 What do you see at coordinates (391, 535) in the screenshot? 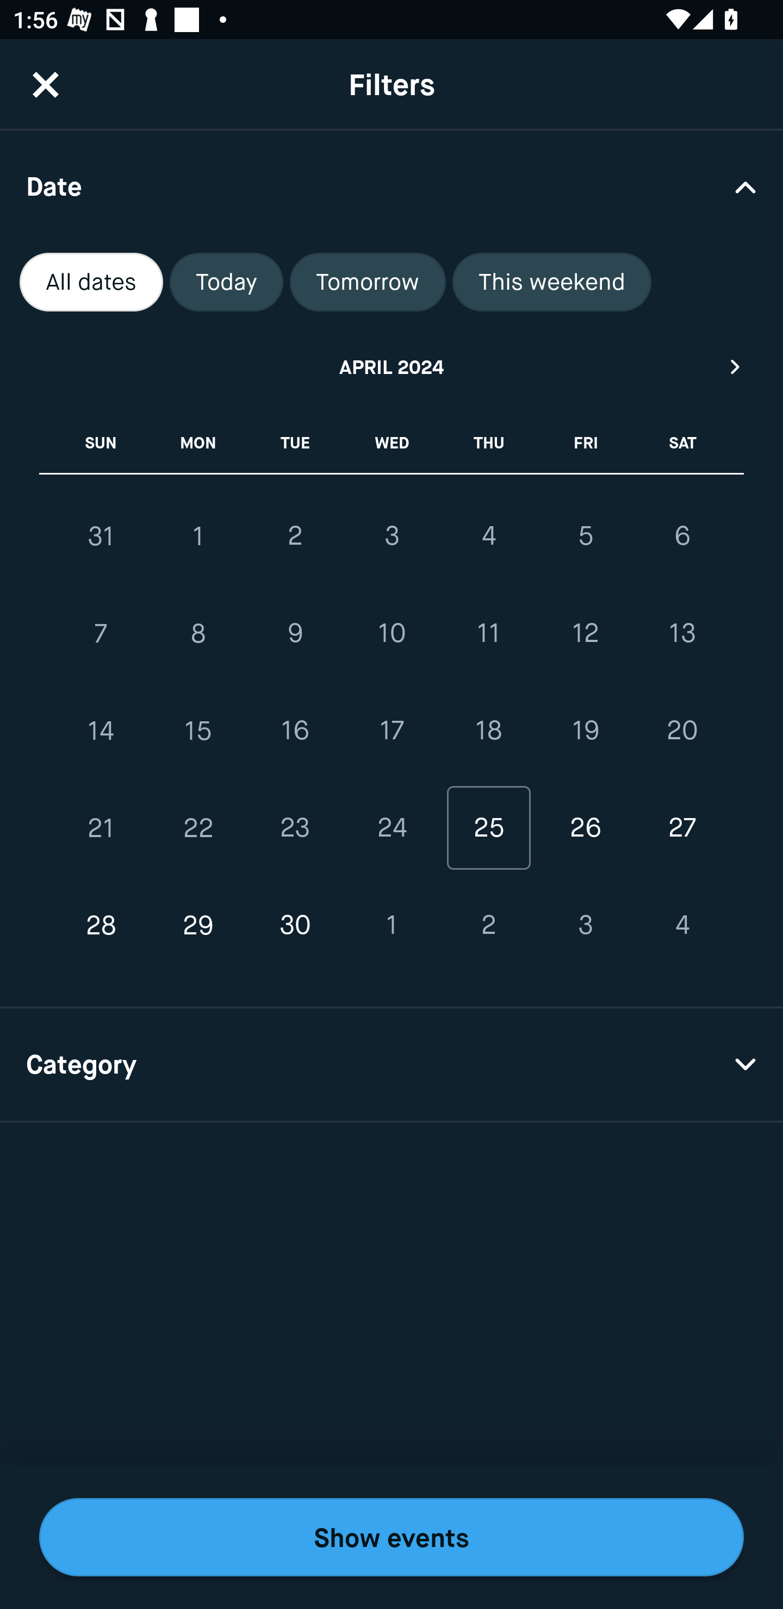
I see `3` at bounding box center [391, 535].